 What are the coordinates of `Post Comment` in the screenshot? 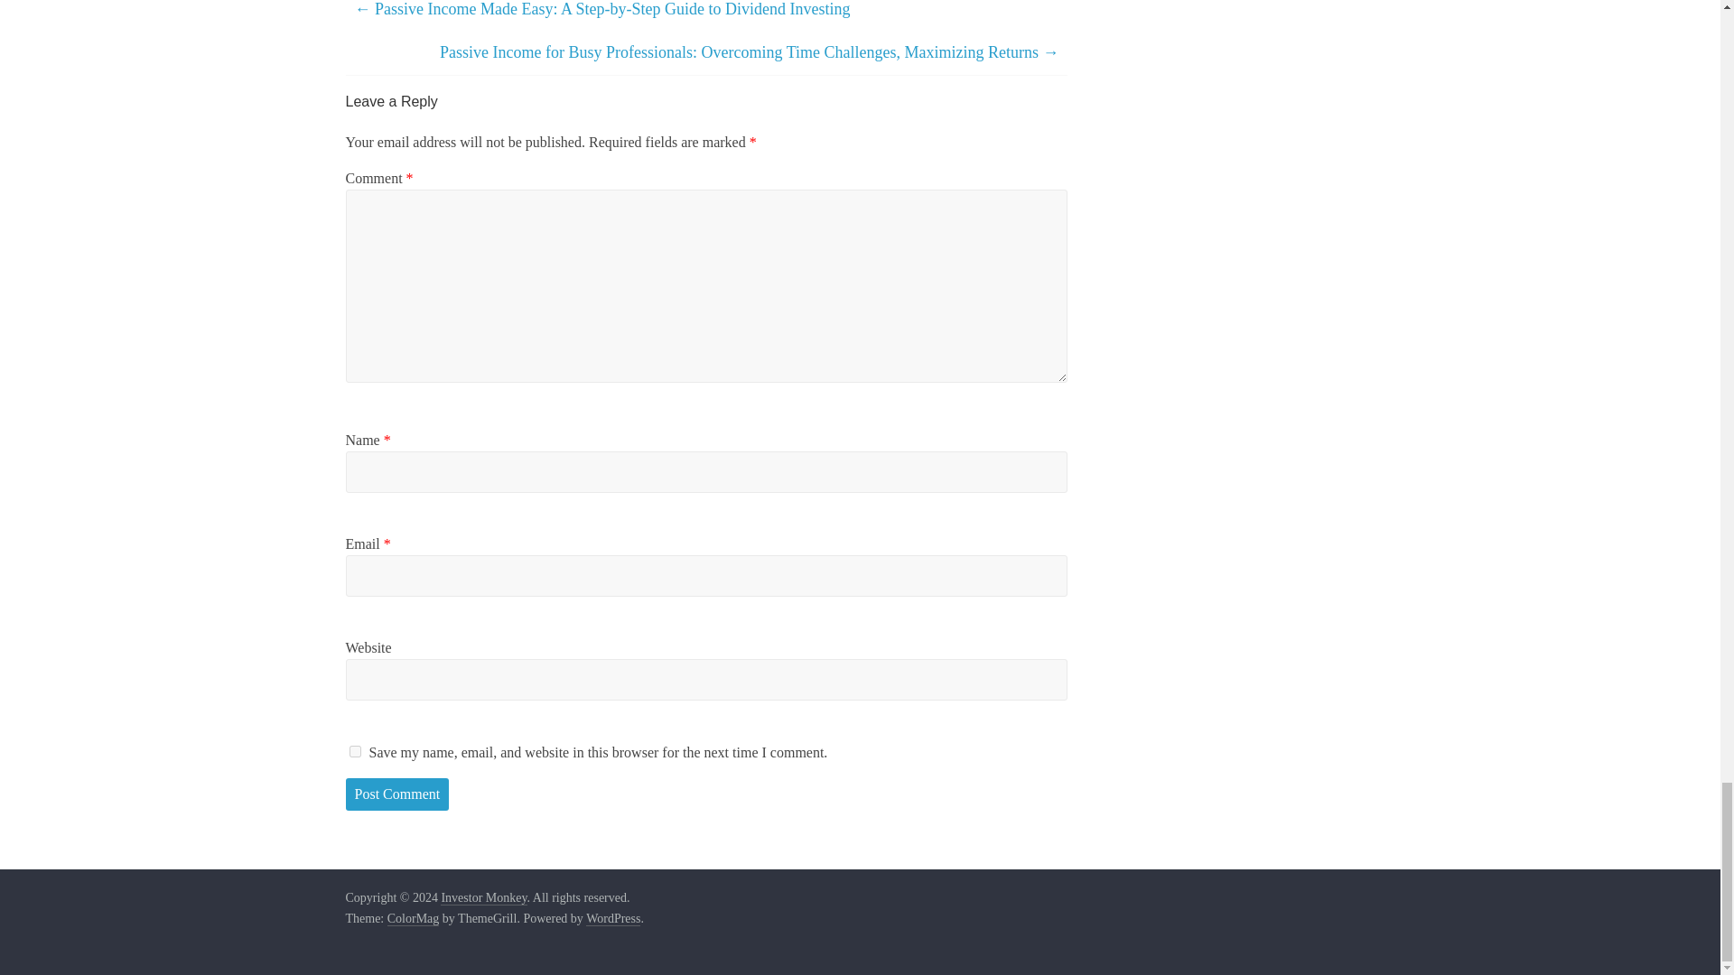 It's located at (397, 794).